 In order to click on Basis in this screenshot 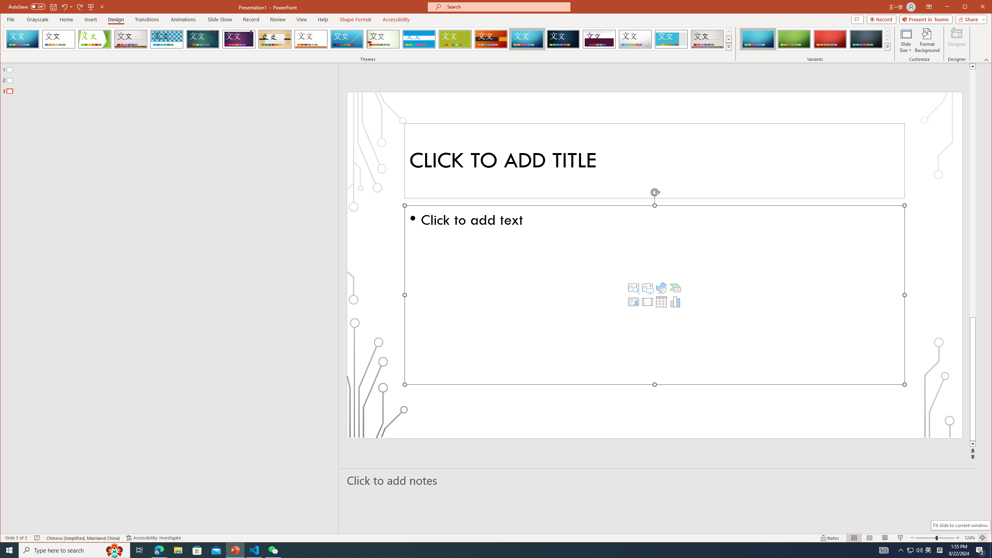, I will do `click(455, 39)`.